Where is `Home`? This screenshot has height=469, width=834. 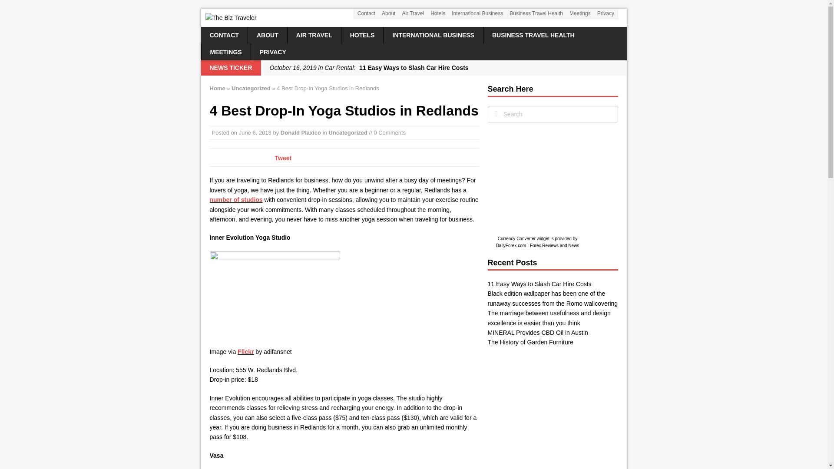
Home is located at coordinates (217, 88).